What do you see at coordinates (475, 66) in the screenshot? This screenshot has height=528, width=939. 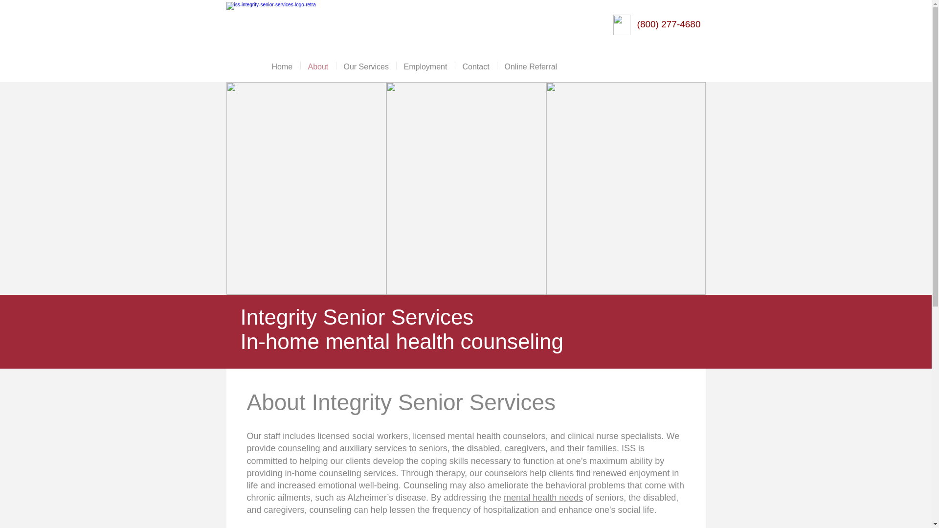 I see `Contact` at bounding box center [475, 66].